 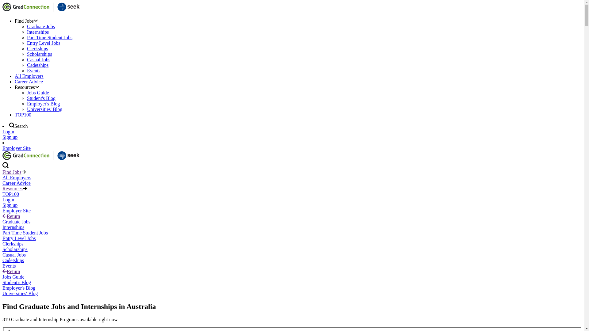 I want to click on Student's Blog, so click(x=17, y=283).